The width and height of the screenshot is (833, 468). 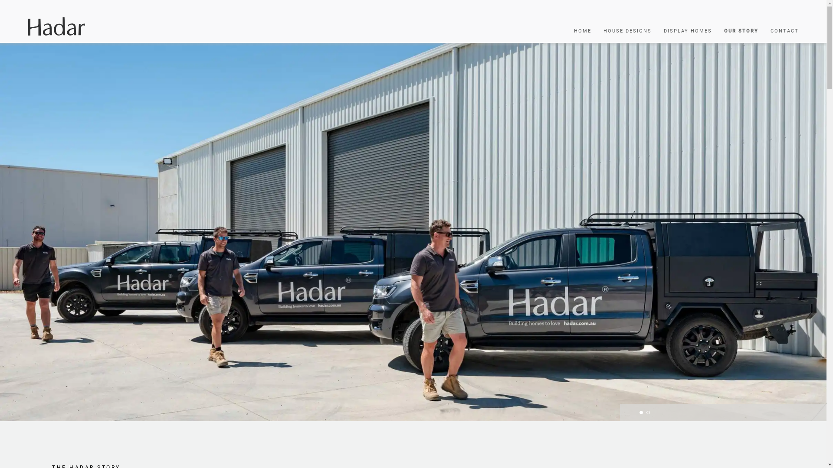 What do you see at coordinates (648, 413) in the screenshot?
I see `2` at bounding box center [648, 413].